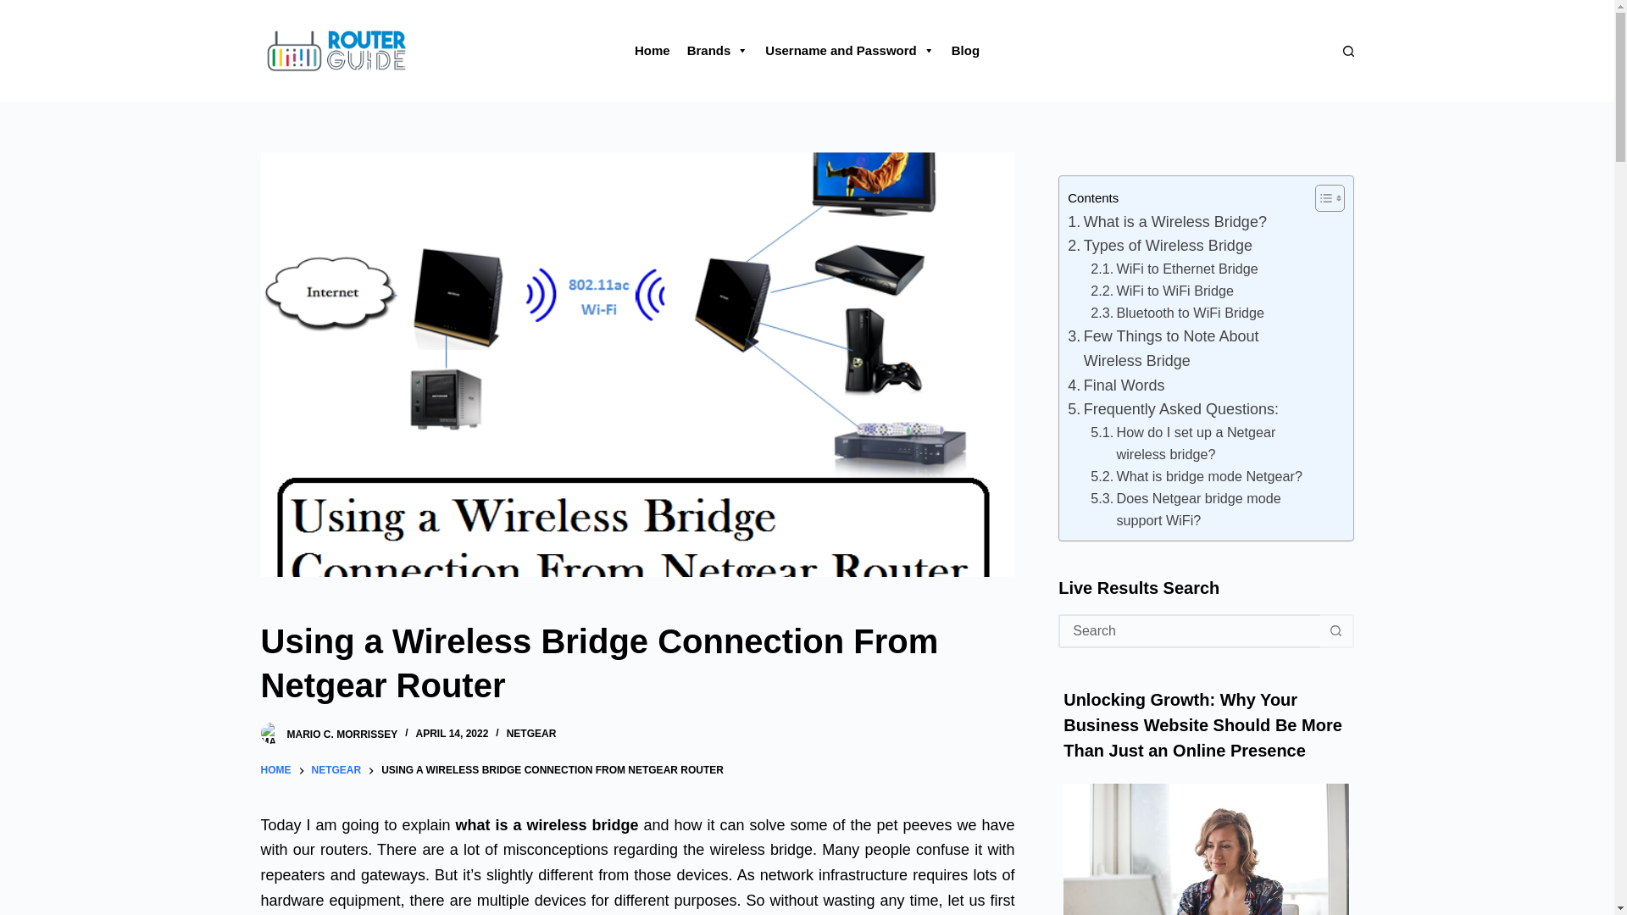 Image resolution: width=1627 pixels, height=915 pixels. I want to click on WiFi to WiFi Bridge, so click(1161, 291).